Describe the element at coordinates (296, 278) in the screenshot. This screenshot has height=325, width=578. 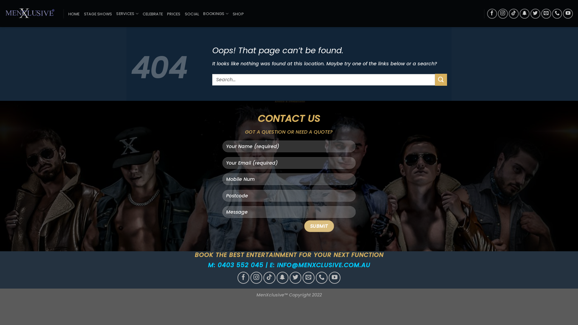
I see `Follow on Twitter` at that location.